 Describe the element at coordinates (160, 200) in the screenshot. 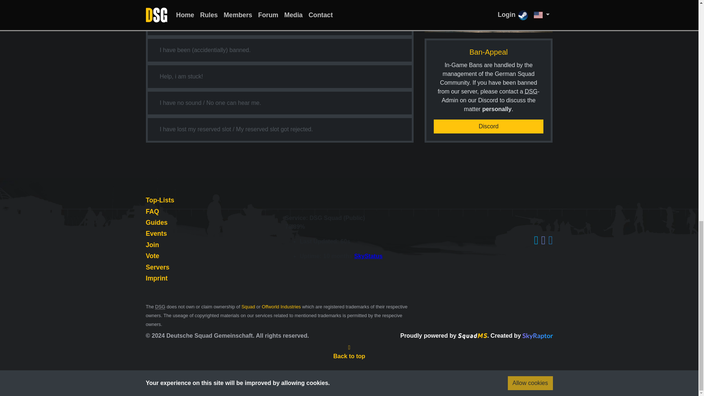

I see `Top-Lists` at that location.